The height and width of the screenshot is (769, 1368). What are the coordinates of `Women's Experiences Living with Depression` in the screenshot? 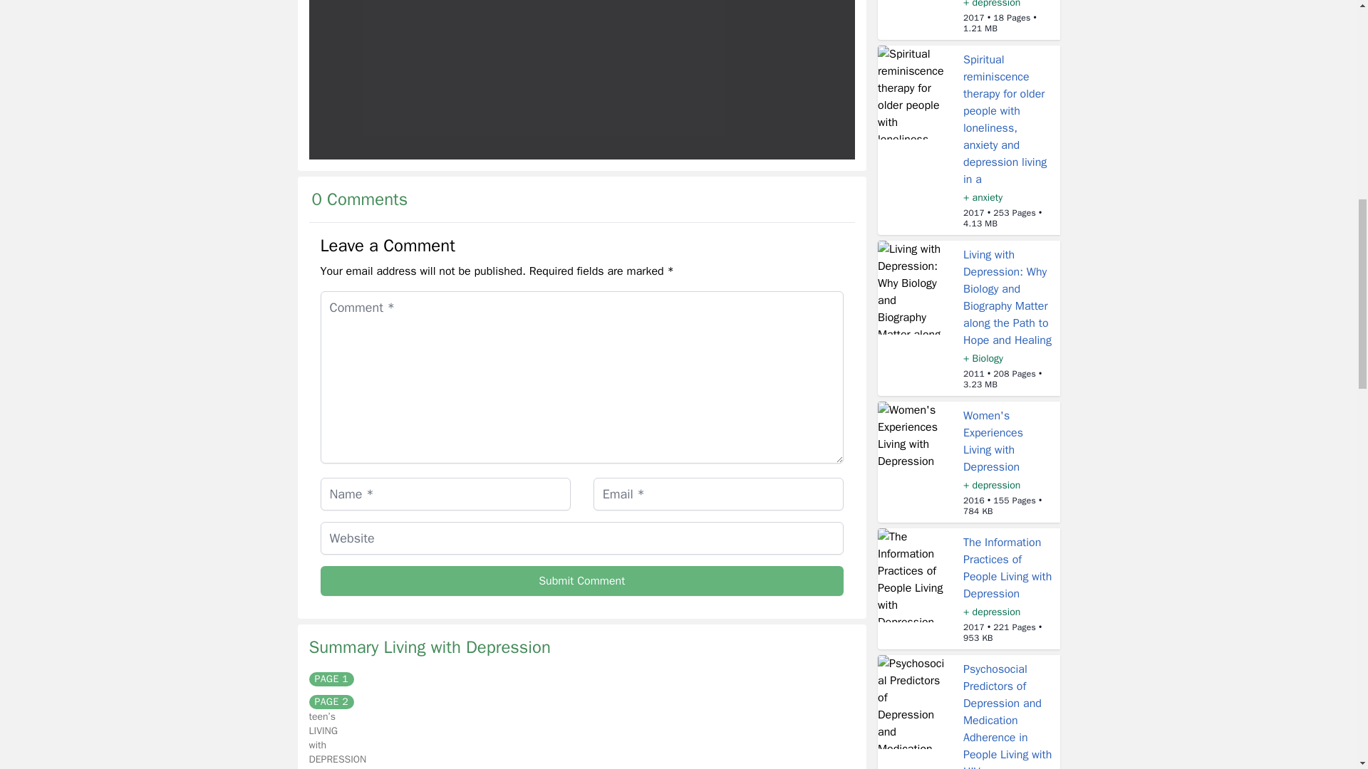 It's located at (993, 441).